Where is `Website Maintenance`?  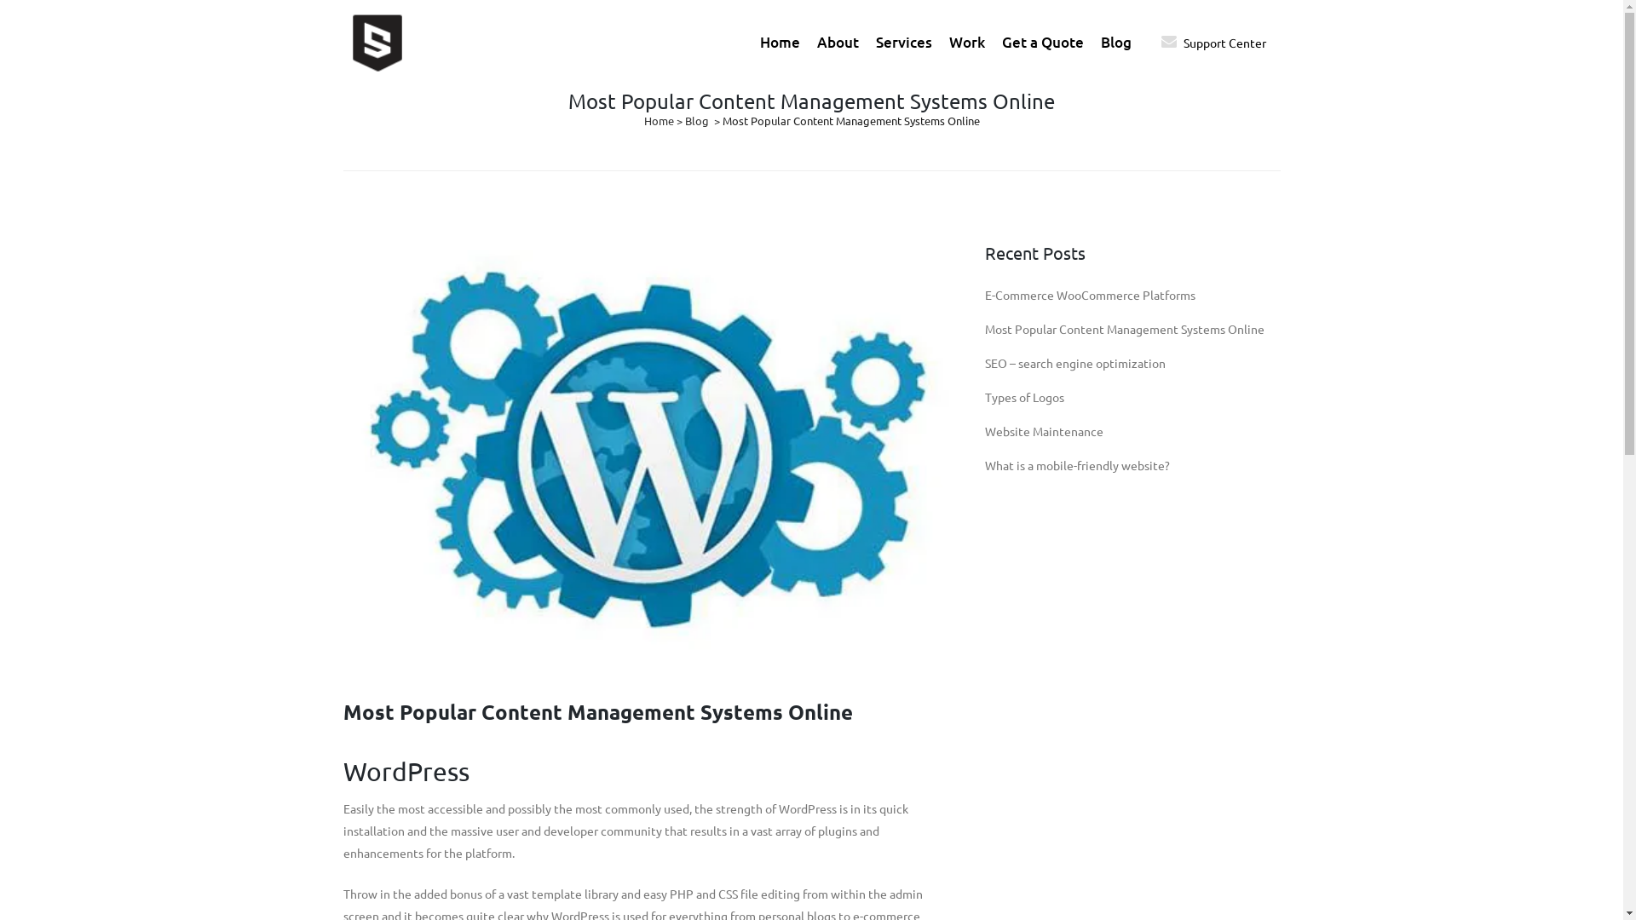
Website Maintenance is located at coordinates (1045, 431).